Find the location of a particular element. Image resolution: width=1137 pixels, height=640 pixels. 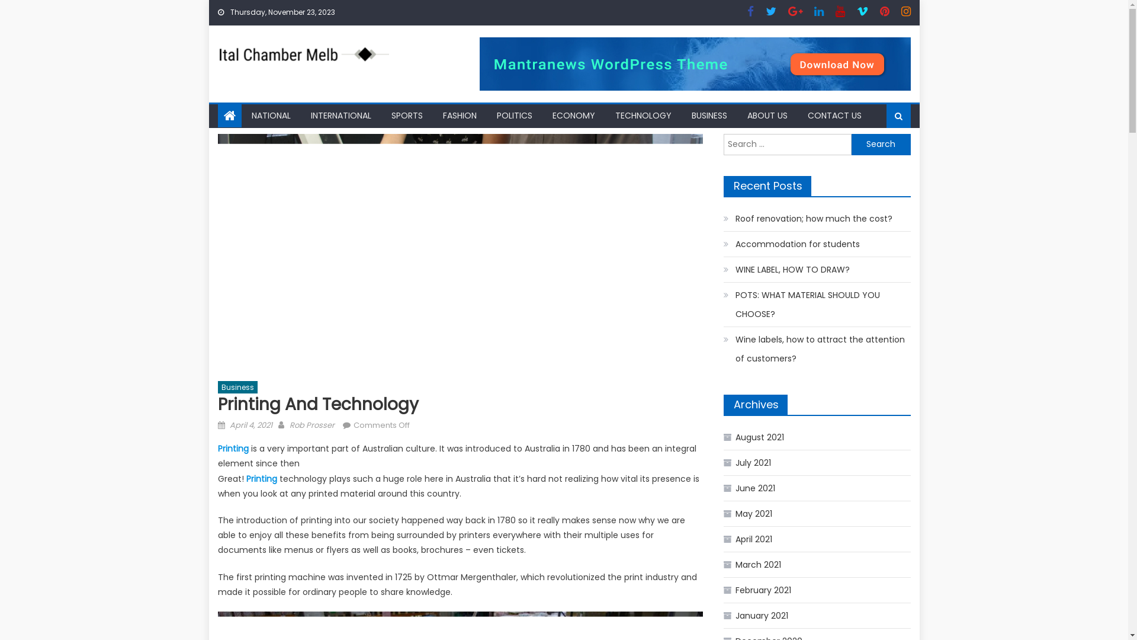

INTERNATIONAL is located at coordinates (341, 116).